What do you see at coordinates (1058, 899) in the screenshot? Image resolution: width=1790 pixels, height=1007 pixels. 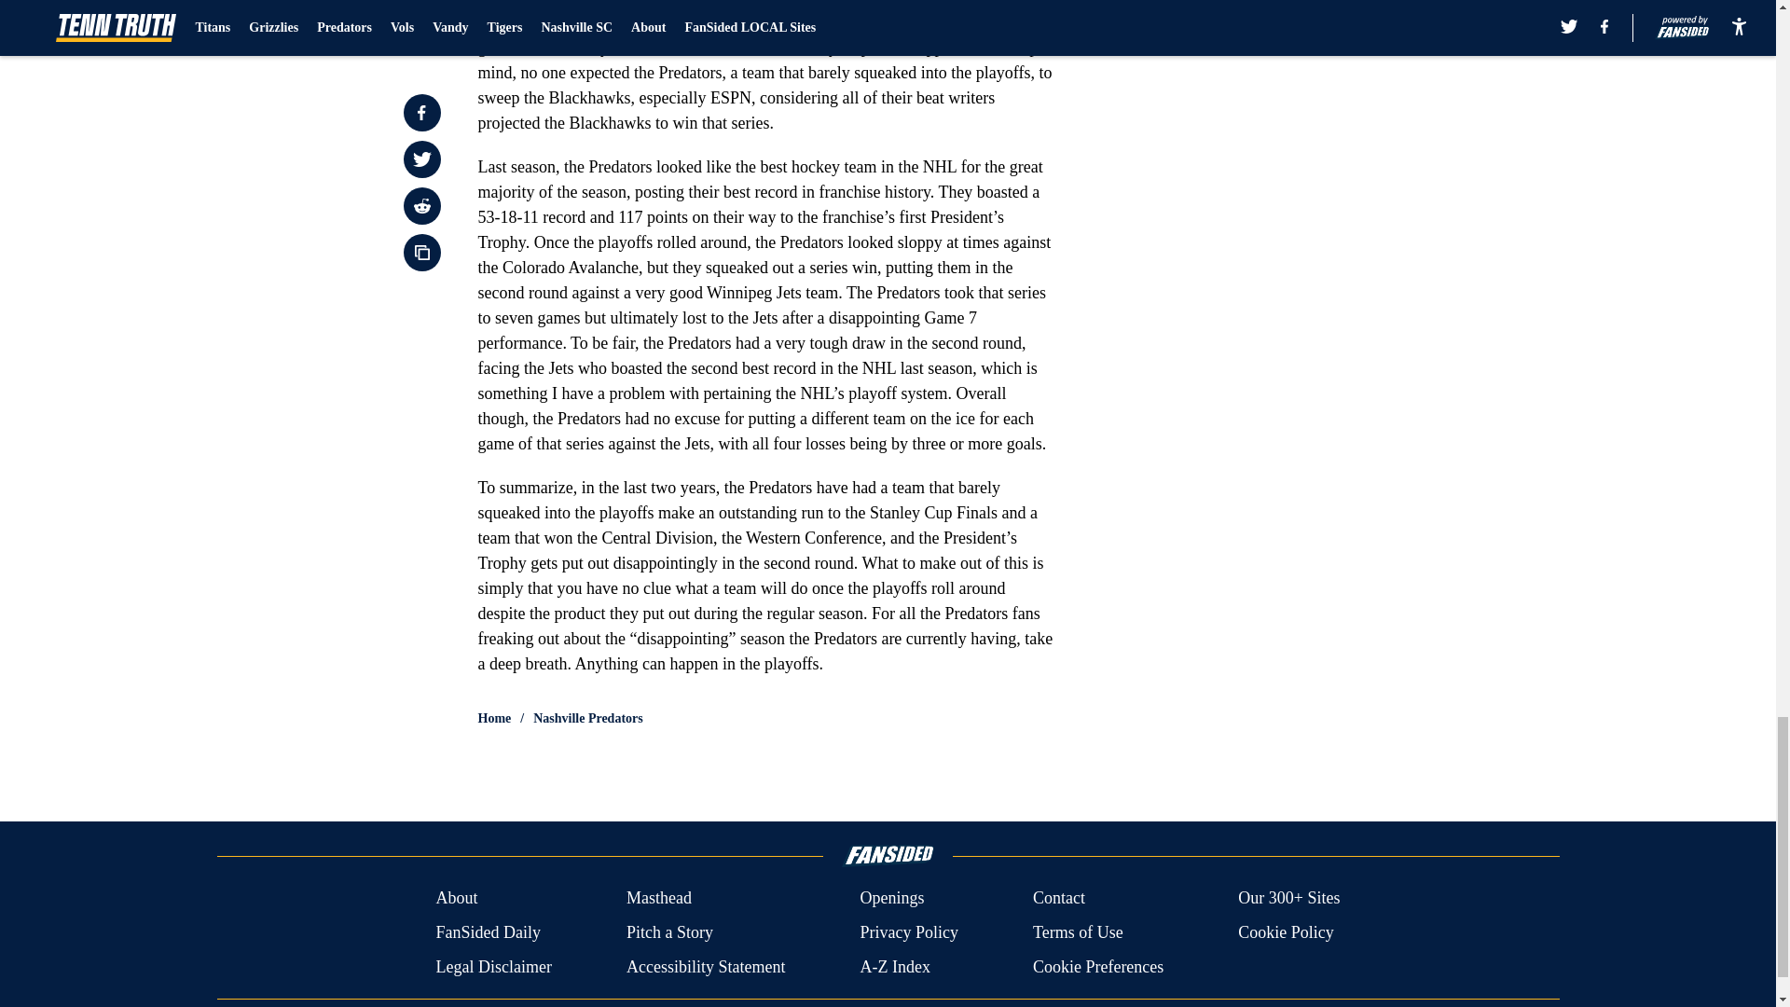 I see `Contact` at bounding box center [1058, 899].